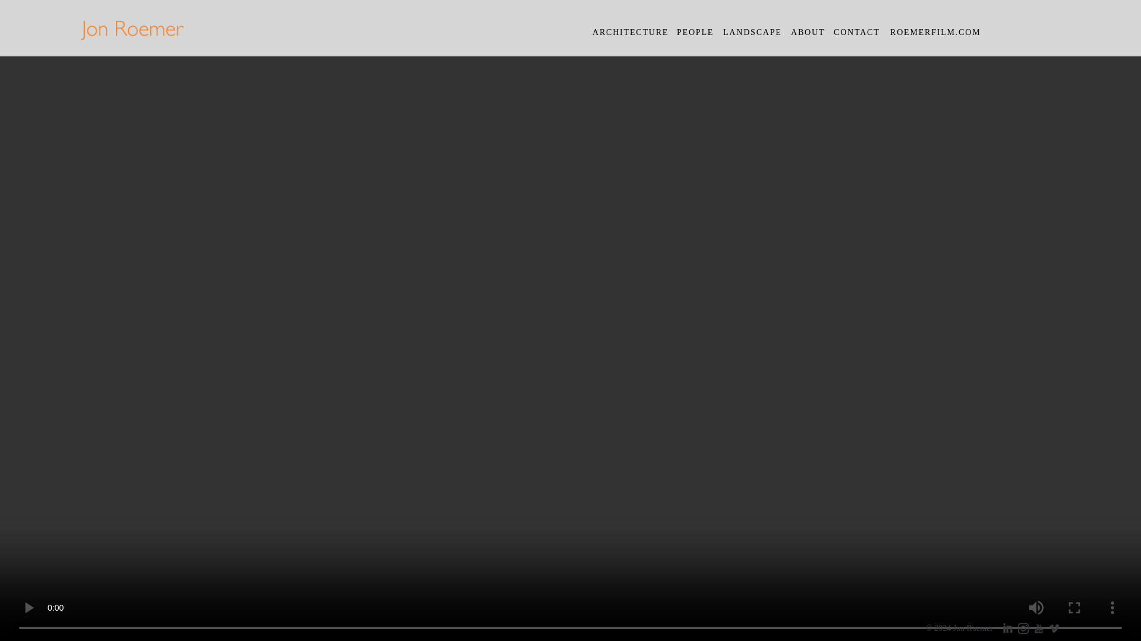 The image size is (1141, 641). I want to click on ROEMERFILM.COM, so click(935, 32).